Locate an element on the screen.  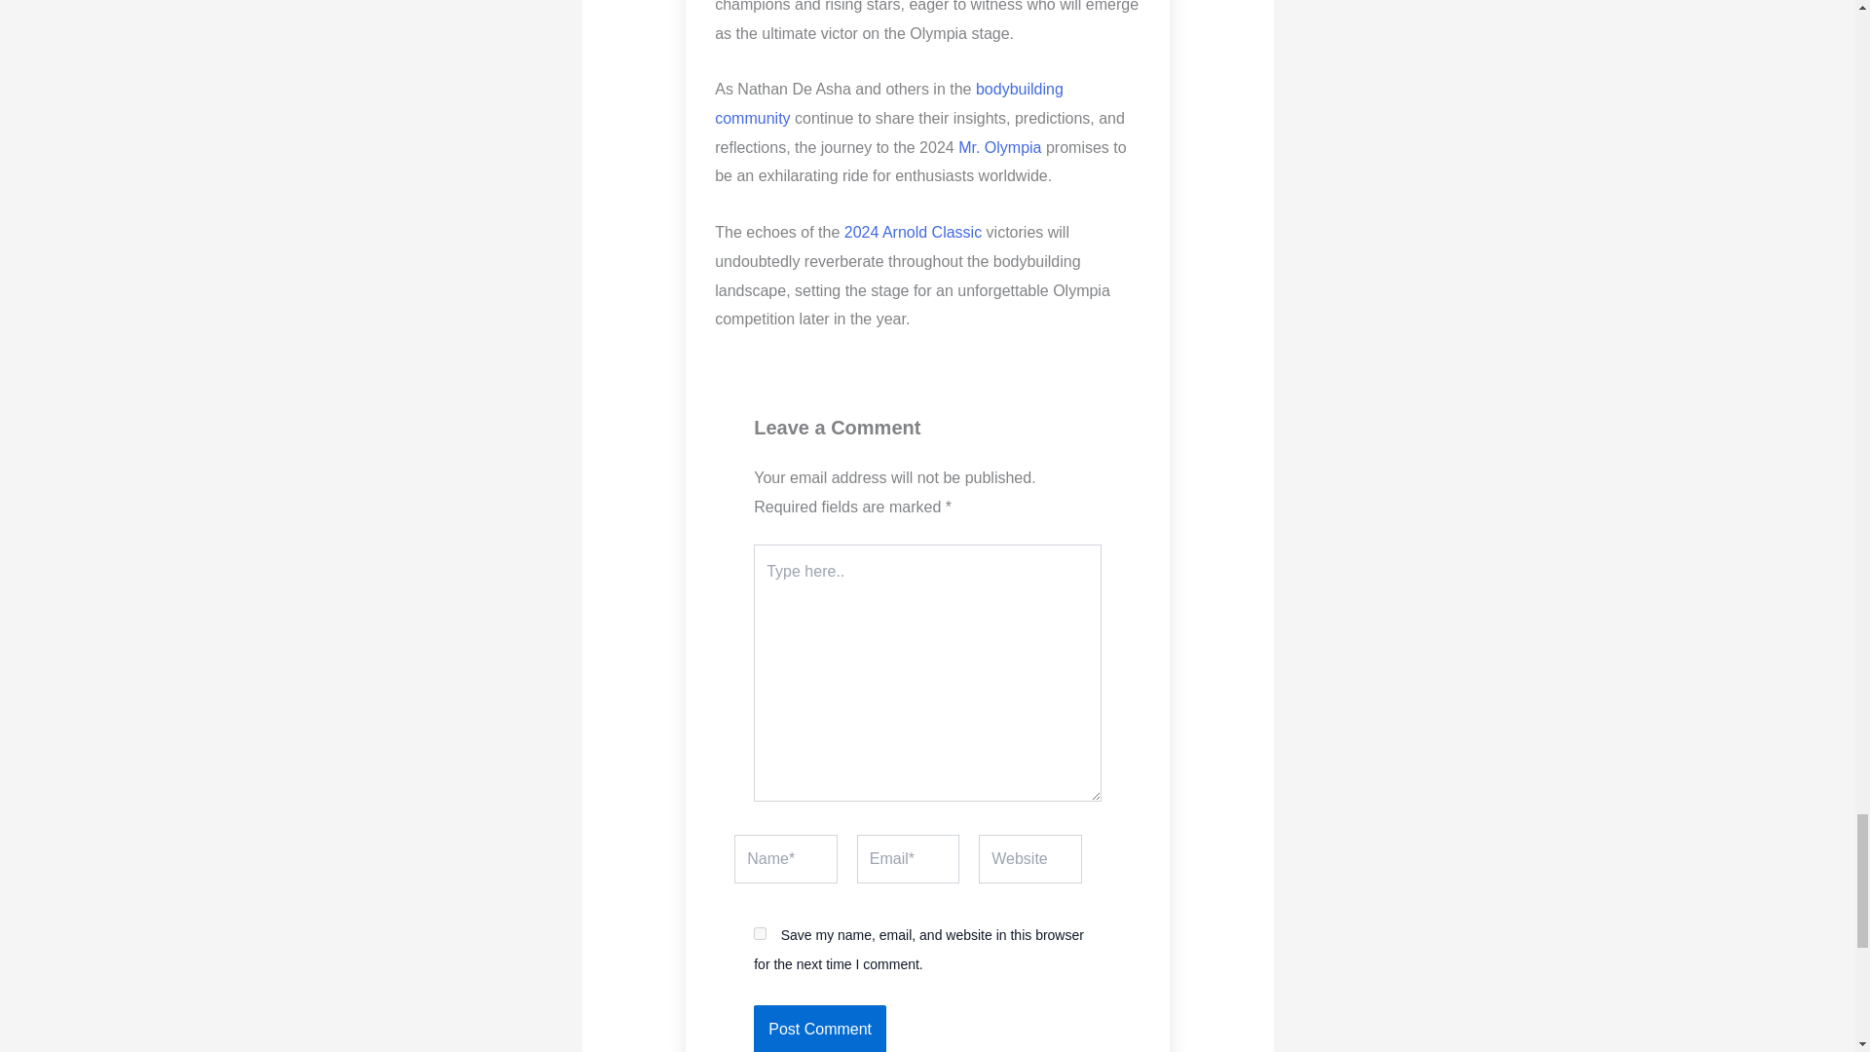
Post Comment is located at coordinates (820, 1029).